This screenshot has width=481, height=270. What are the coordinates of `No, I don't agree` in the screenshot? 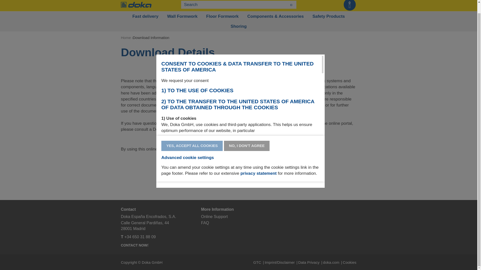 It's located at (247, 145).